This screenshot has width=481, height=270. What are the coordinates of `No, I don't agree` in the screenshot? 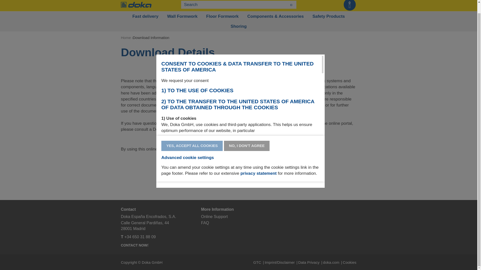 It's located at (247, 145).